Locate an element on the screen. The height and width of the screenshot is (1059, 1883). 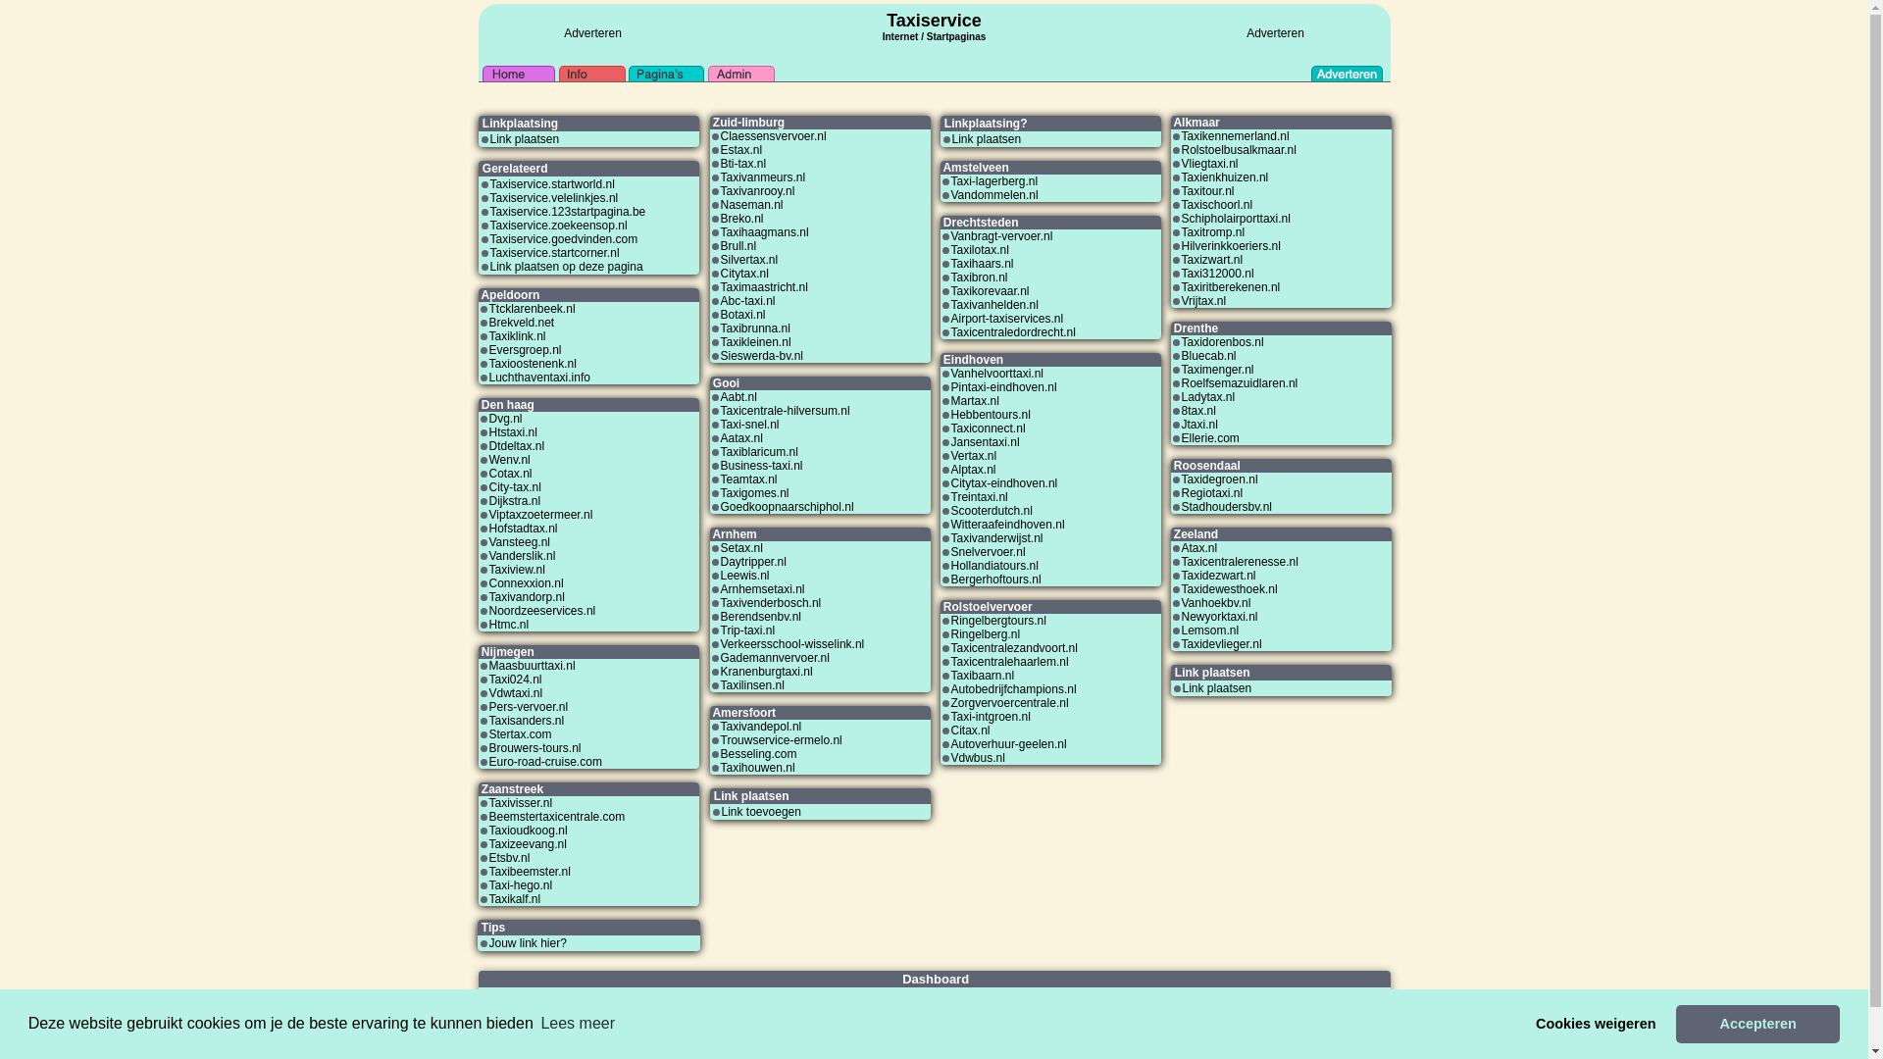
Link ruilen is located at coordinates (504, 1007).